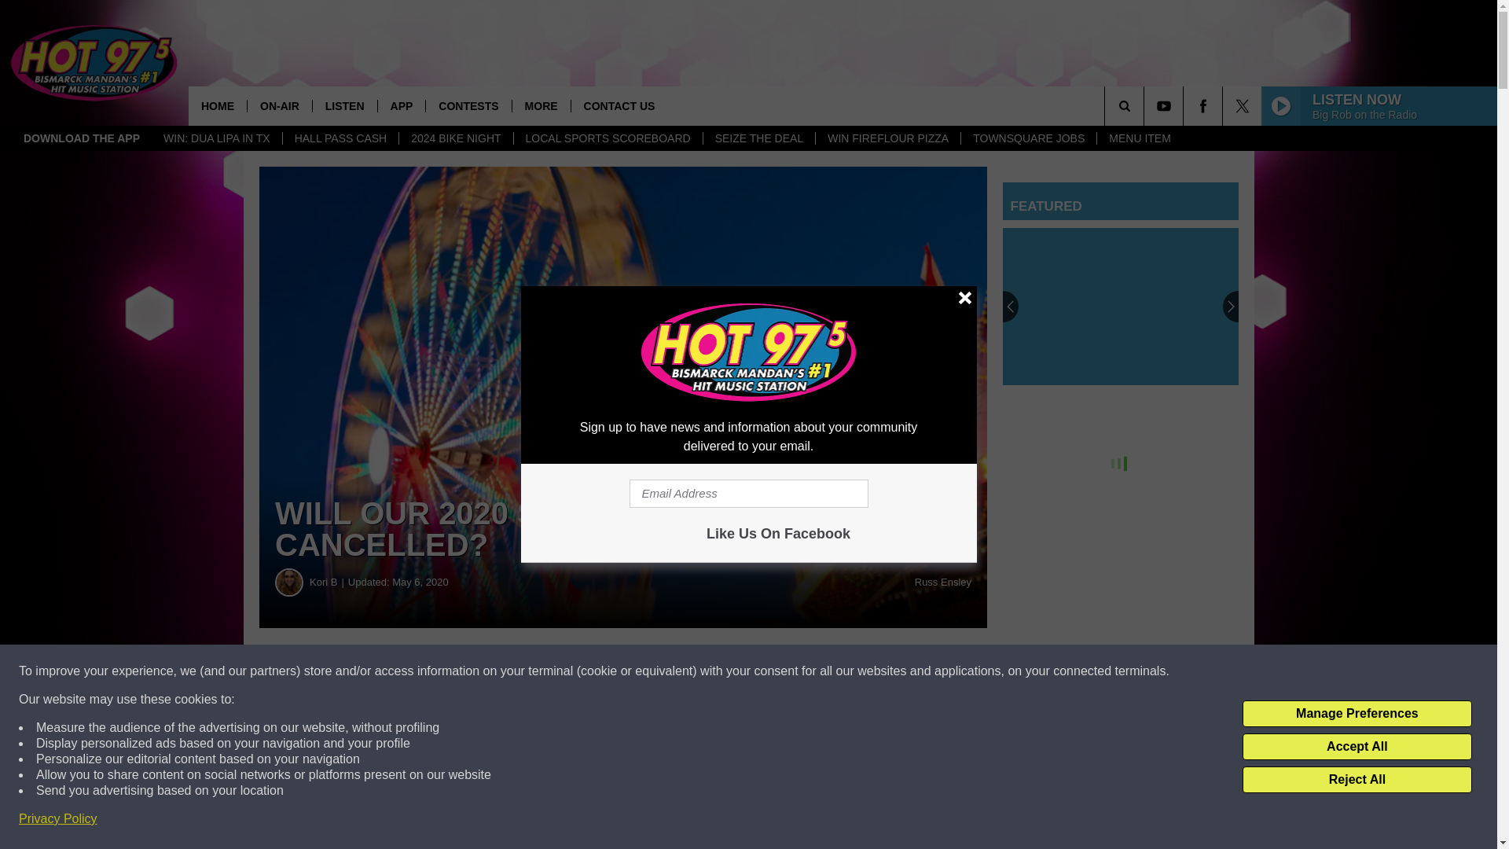 The height and width of the screenshot is (849, 1509). What do you see at coordinates (217, 138) in the screenshot?
I see `WIN: DUA LIPA IN TX` at bounding box center [217, 138].